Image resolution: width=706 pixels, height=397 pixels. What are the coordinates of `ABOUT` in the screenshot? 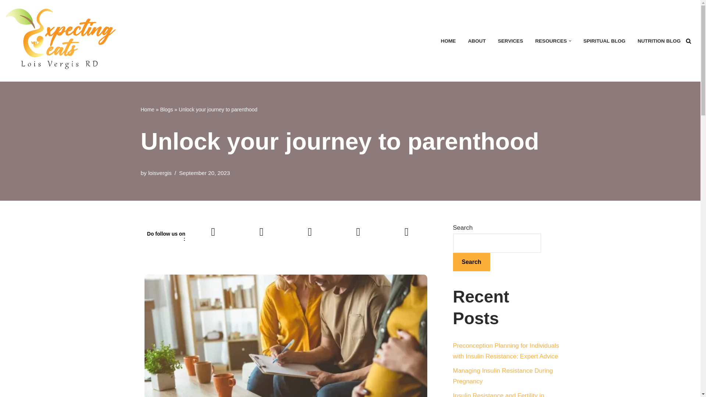 It's located at (477, 41).